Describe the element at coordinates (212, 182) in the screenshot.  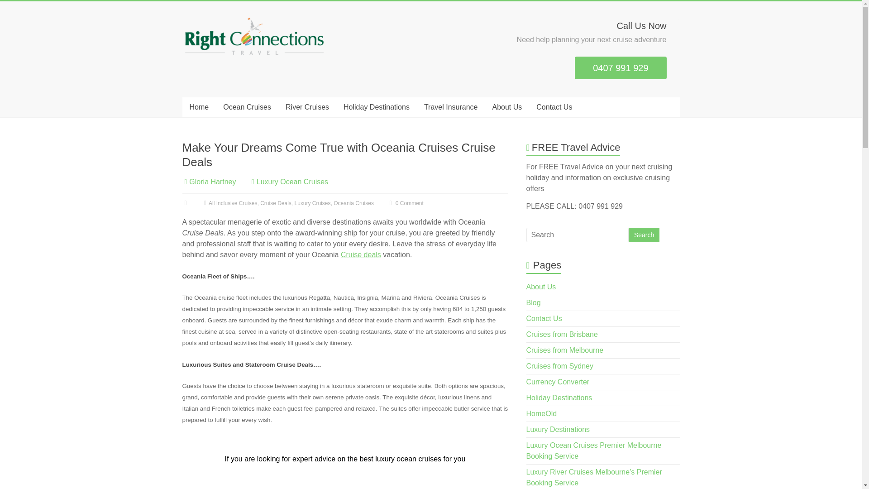
I see `Gloria Hartney` at that location.